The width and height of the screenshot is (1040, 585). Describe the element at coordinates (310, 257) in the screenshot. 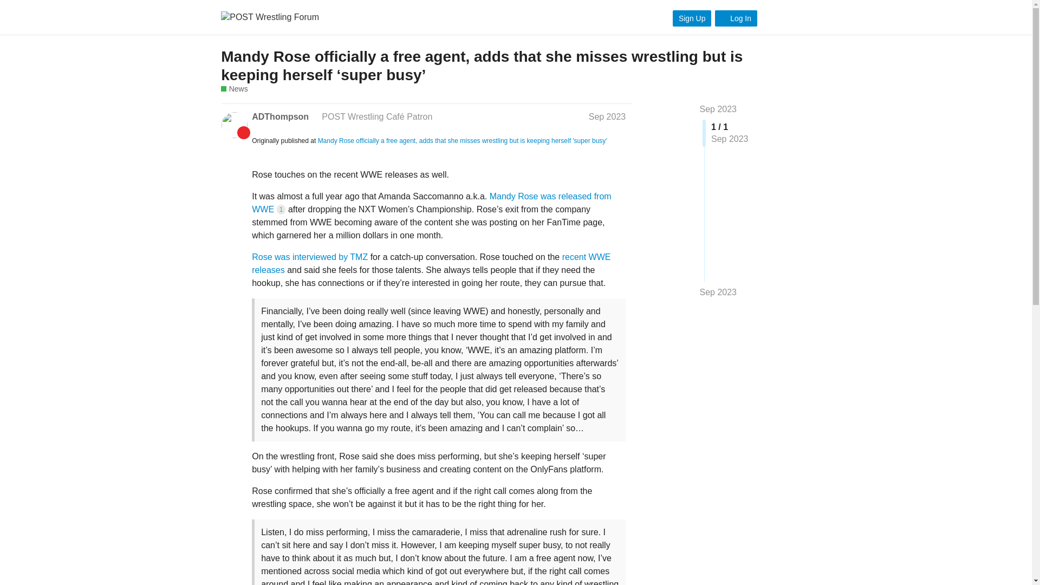

I see `Rose was interviewed by TMZ` at that location.